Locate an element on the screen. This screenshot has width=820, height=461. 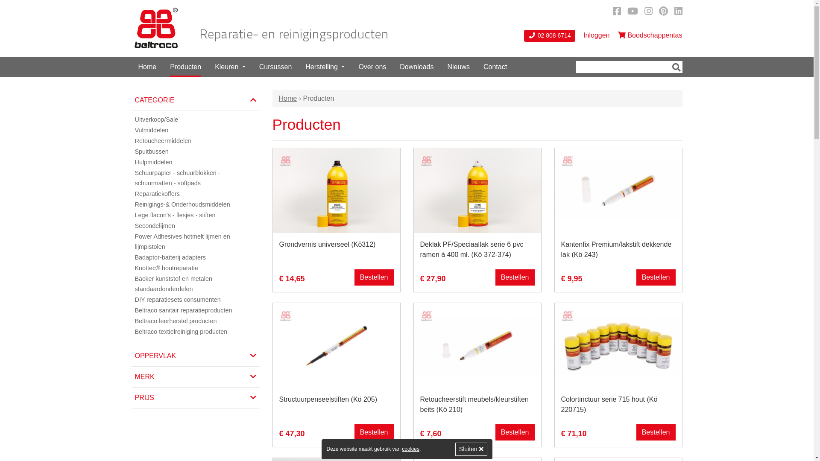
Beltraco sanitair reparatieproducten is located at coordinates (196, 311).